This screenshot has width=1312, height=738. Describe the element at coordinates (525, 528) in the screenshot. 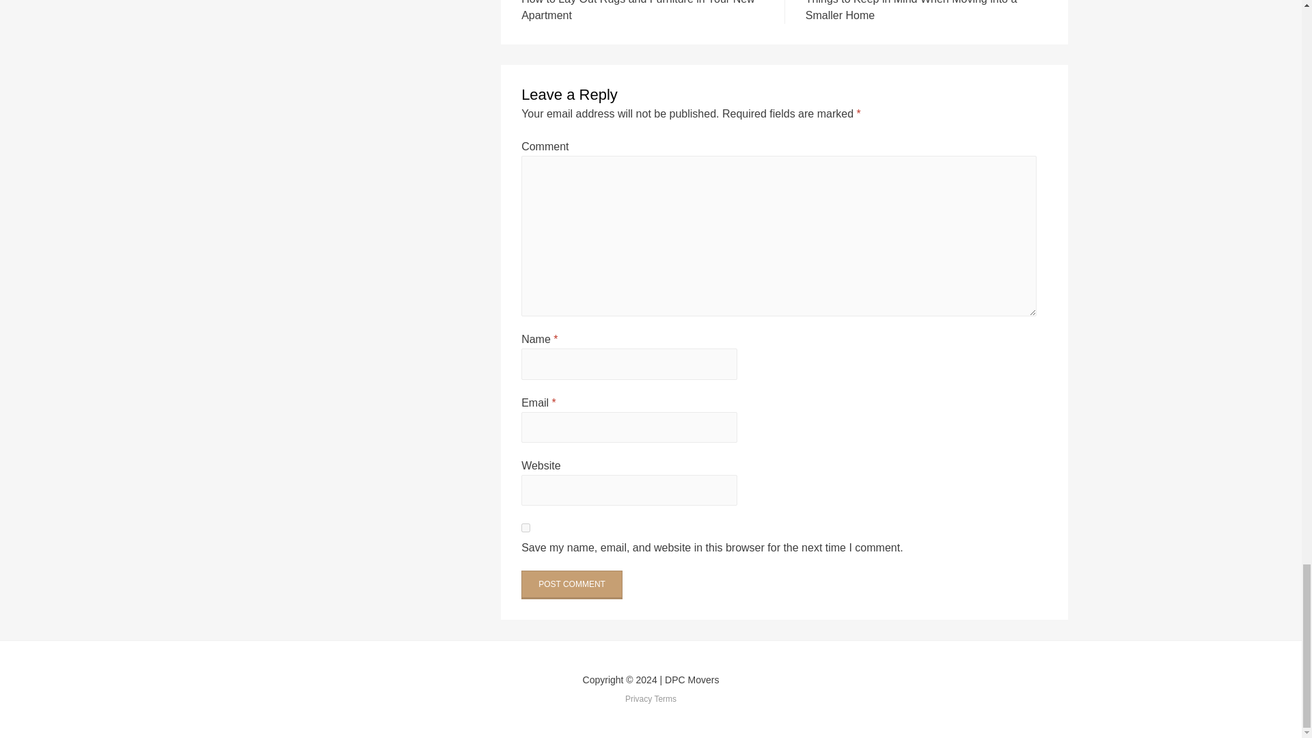

I see `Privacy Terms` at that location.